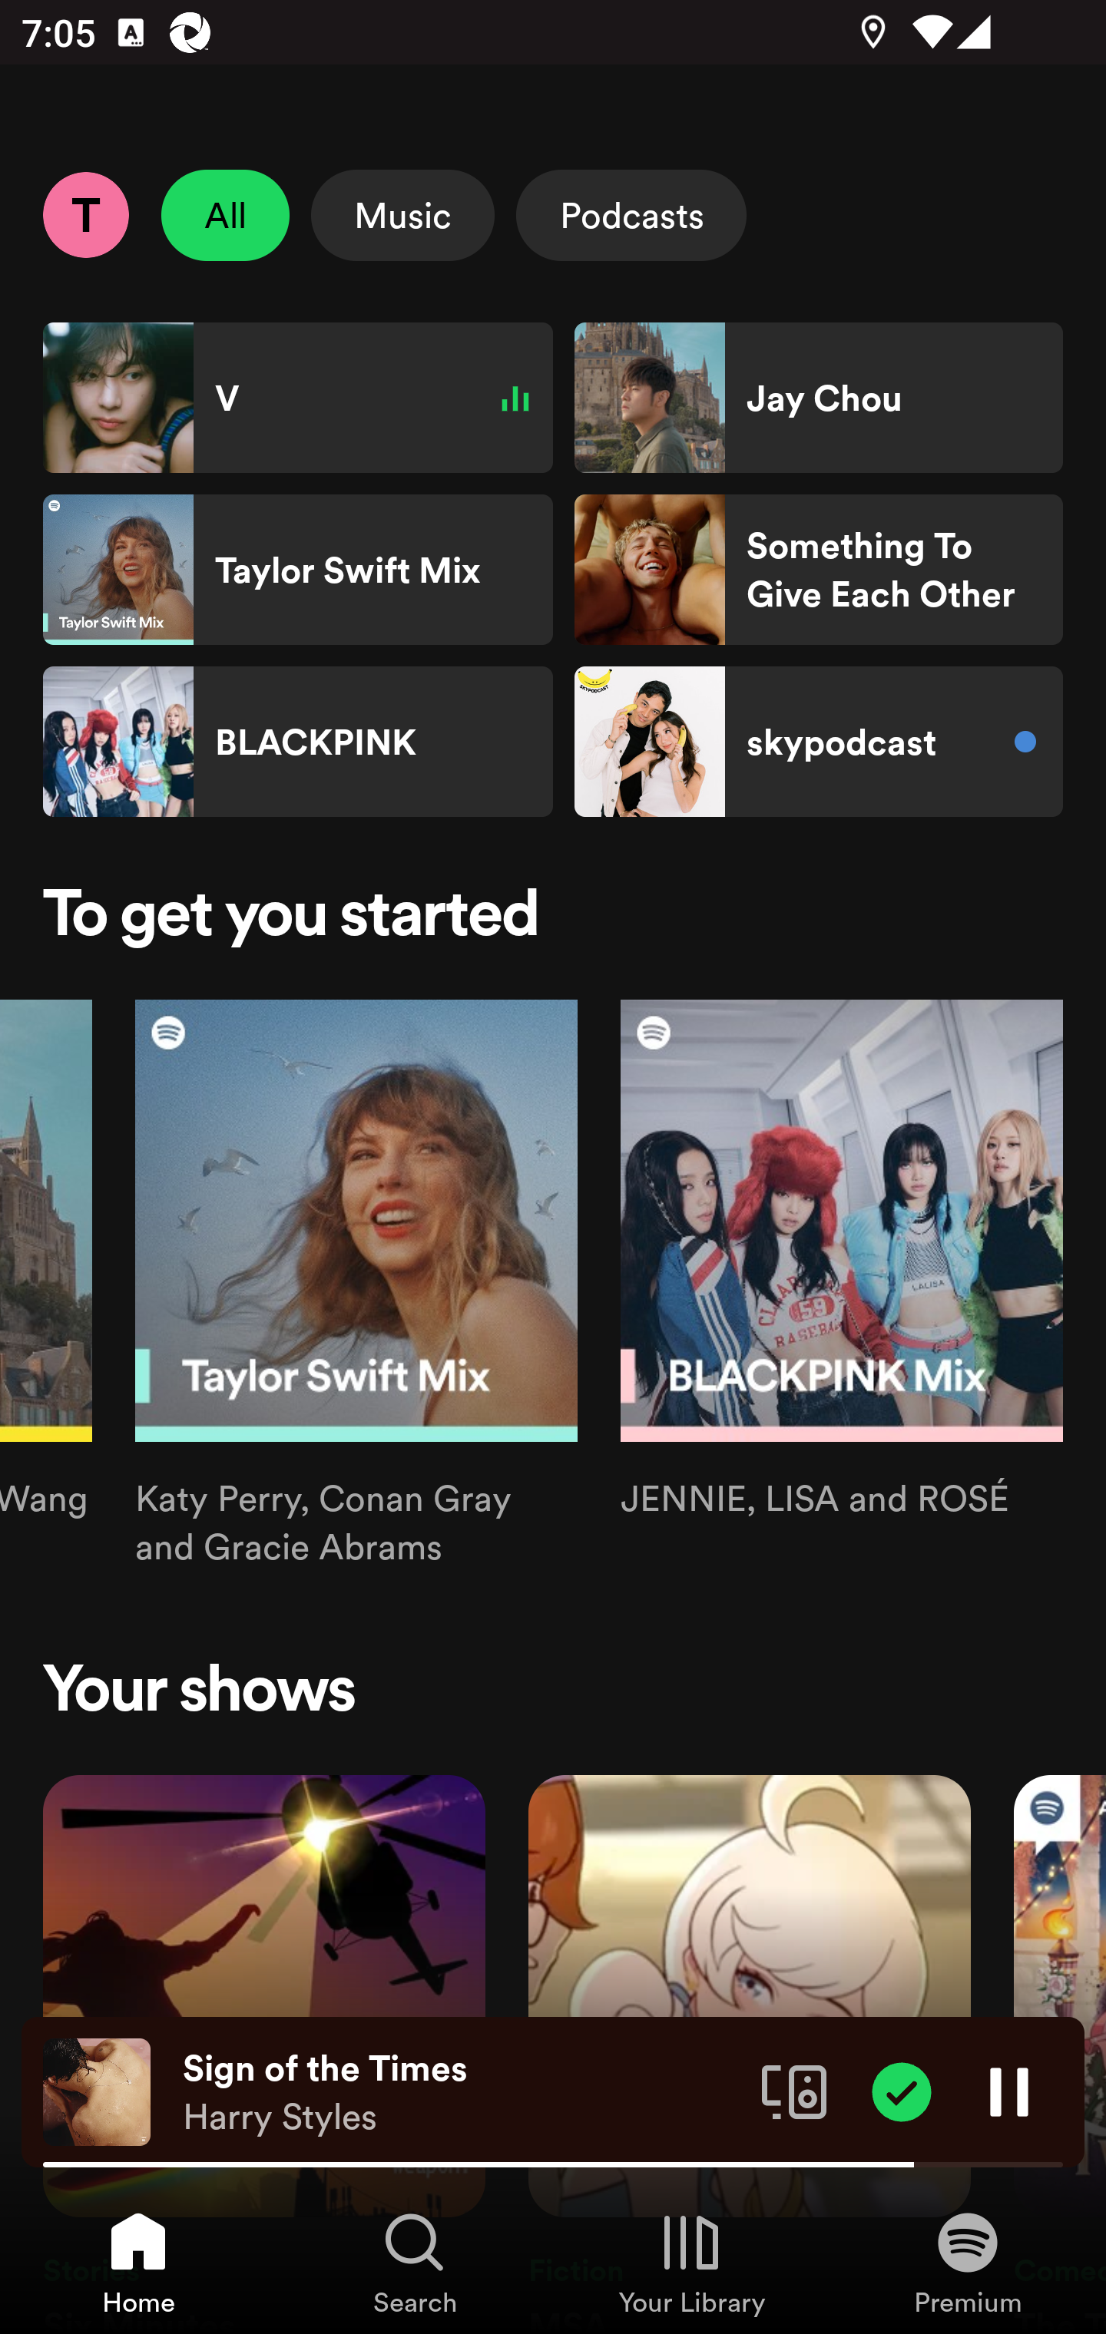  What do you see at coordinates (226, 215) in the screenshot?
I see `All Unselect All` at bounding box center [226, 215].